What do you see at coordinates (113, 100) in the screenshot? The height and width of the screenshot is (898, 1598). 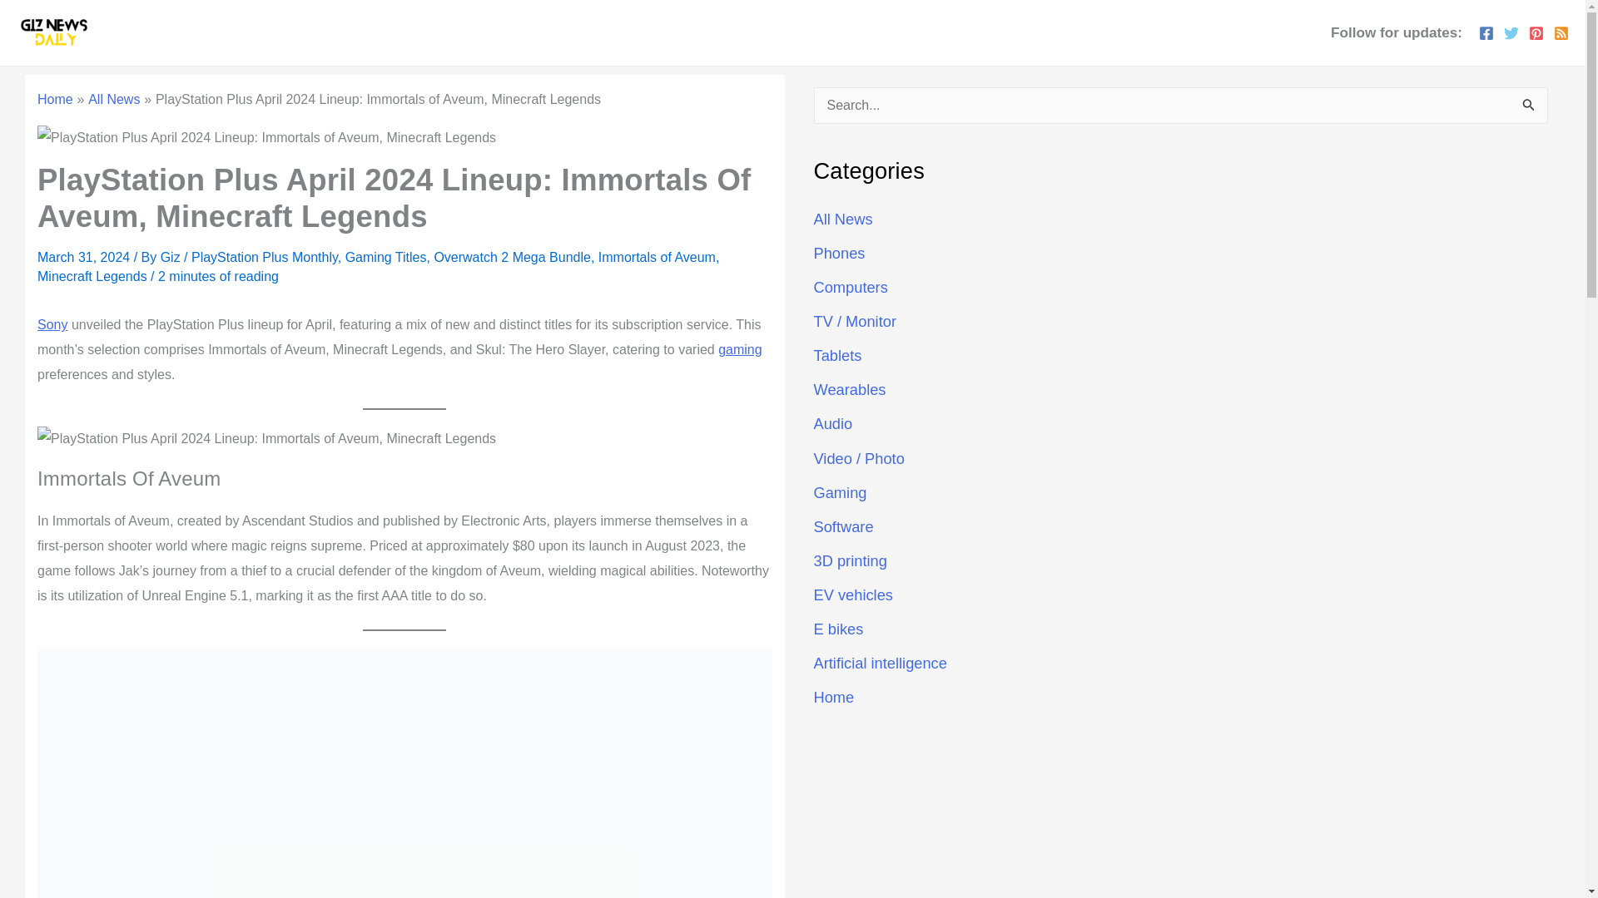 I see `All News` at bounding box center [113, 100].